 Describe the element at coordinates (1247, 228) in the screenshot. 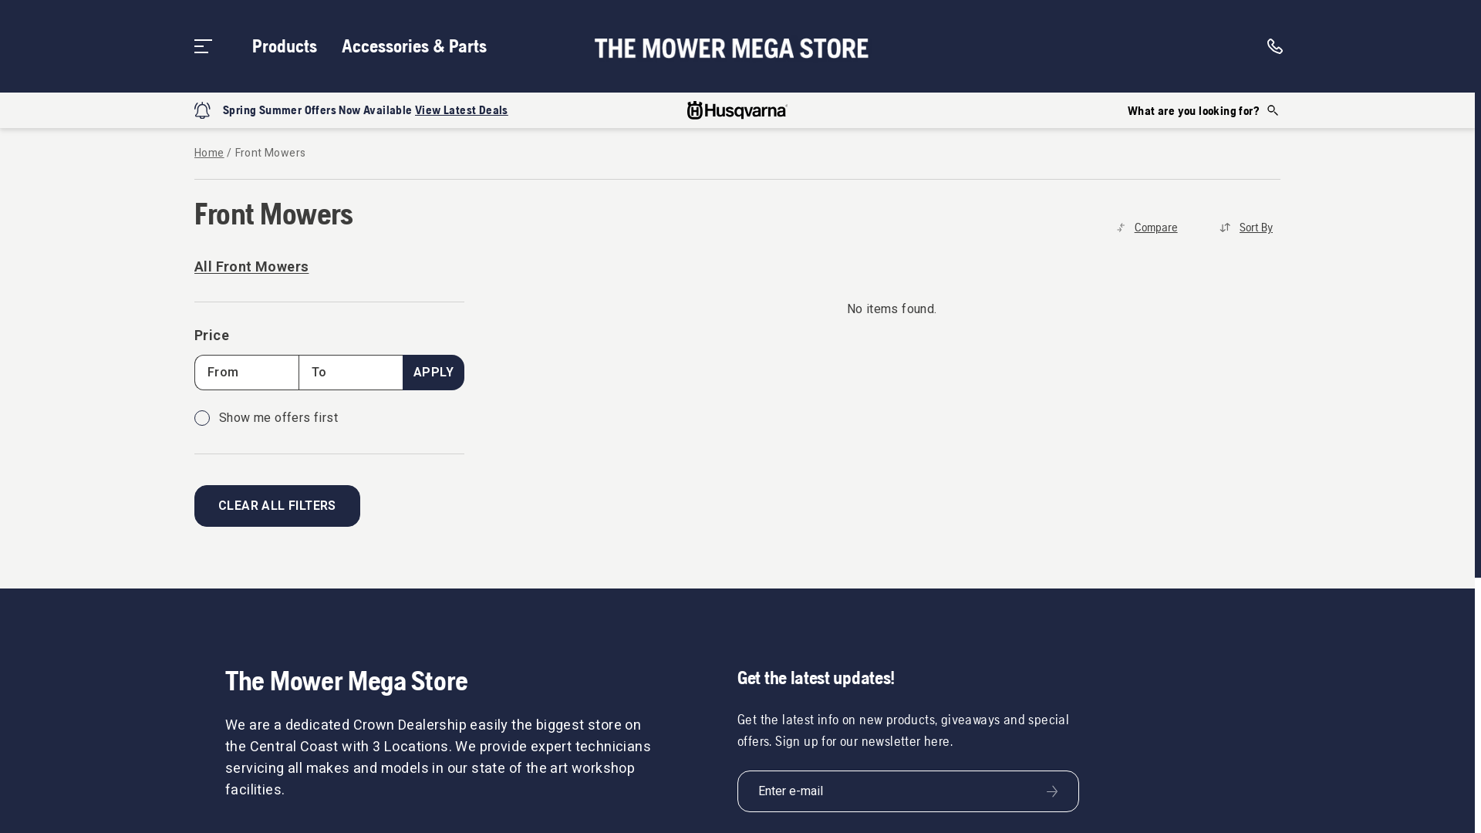

I see `Sort By` at that location.